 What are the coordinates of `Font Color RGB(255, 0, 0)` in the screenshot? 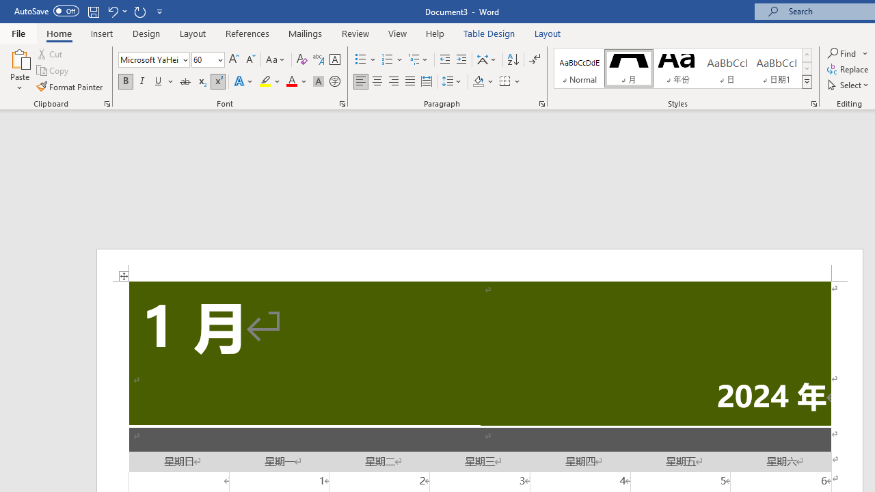 It's located at (291, 82).